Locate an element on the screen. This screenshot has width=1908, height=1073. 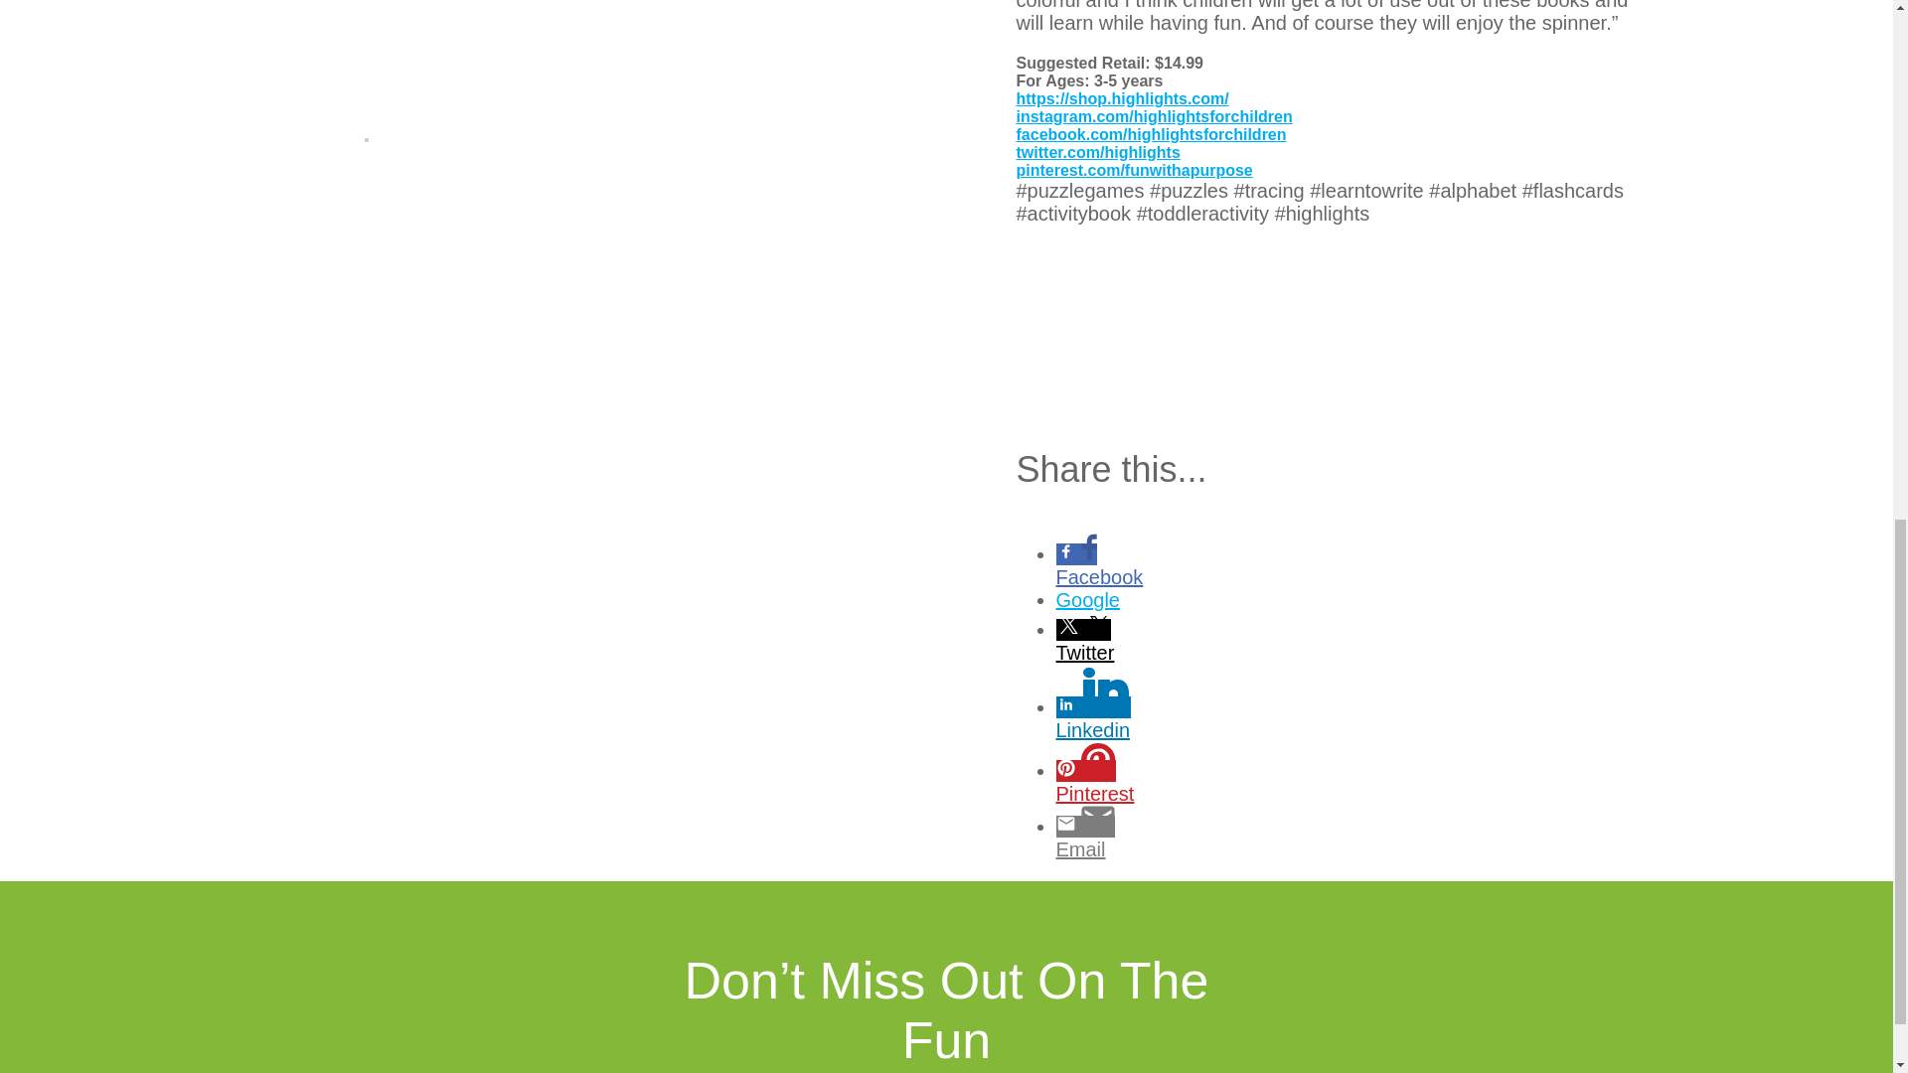
Pinterest is located at coordinates (1130, 795).